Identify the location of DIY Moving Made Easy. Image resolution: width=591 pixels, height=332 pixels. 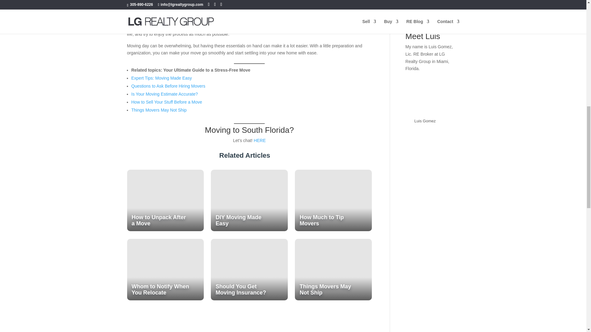
(249, 200).